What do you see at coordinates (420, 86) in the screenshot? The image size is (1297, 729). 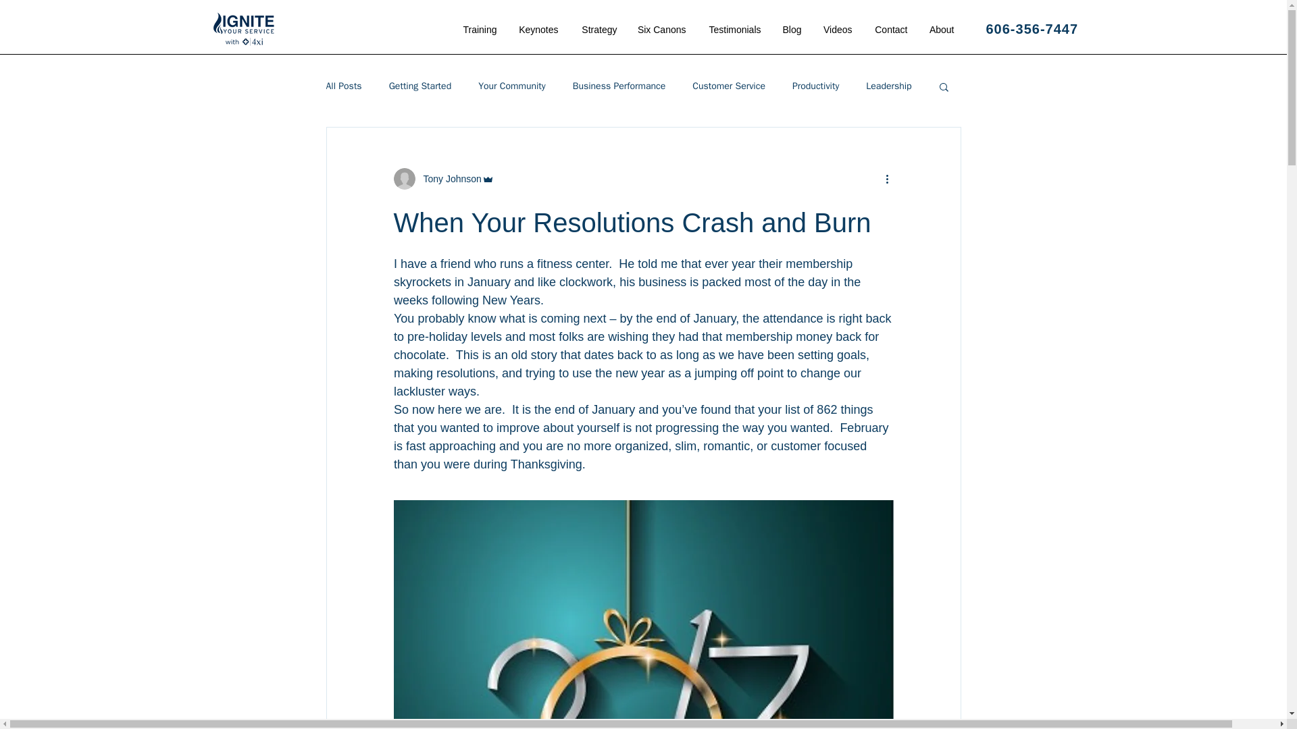 I see `Getting Started` at bounding box center [420, 86].